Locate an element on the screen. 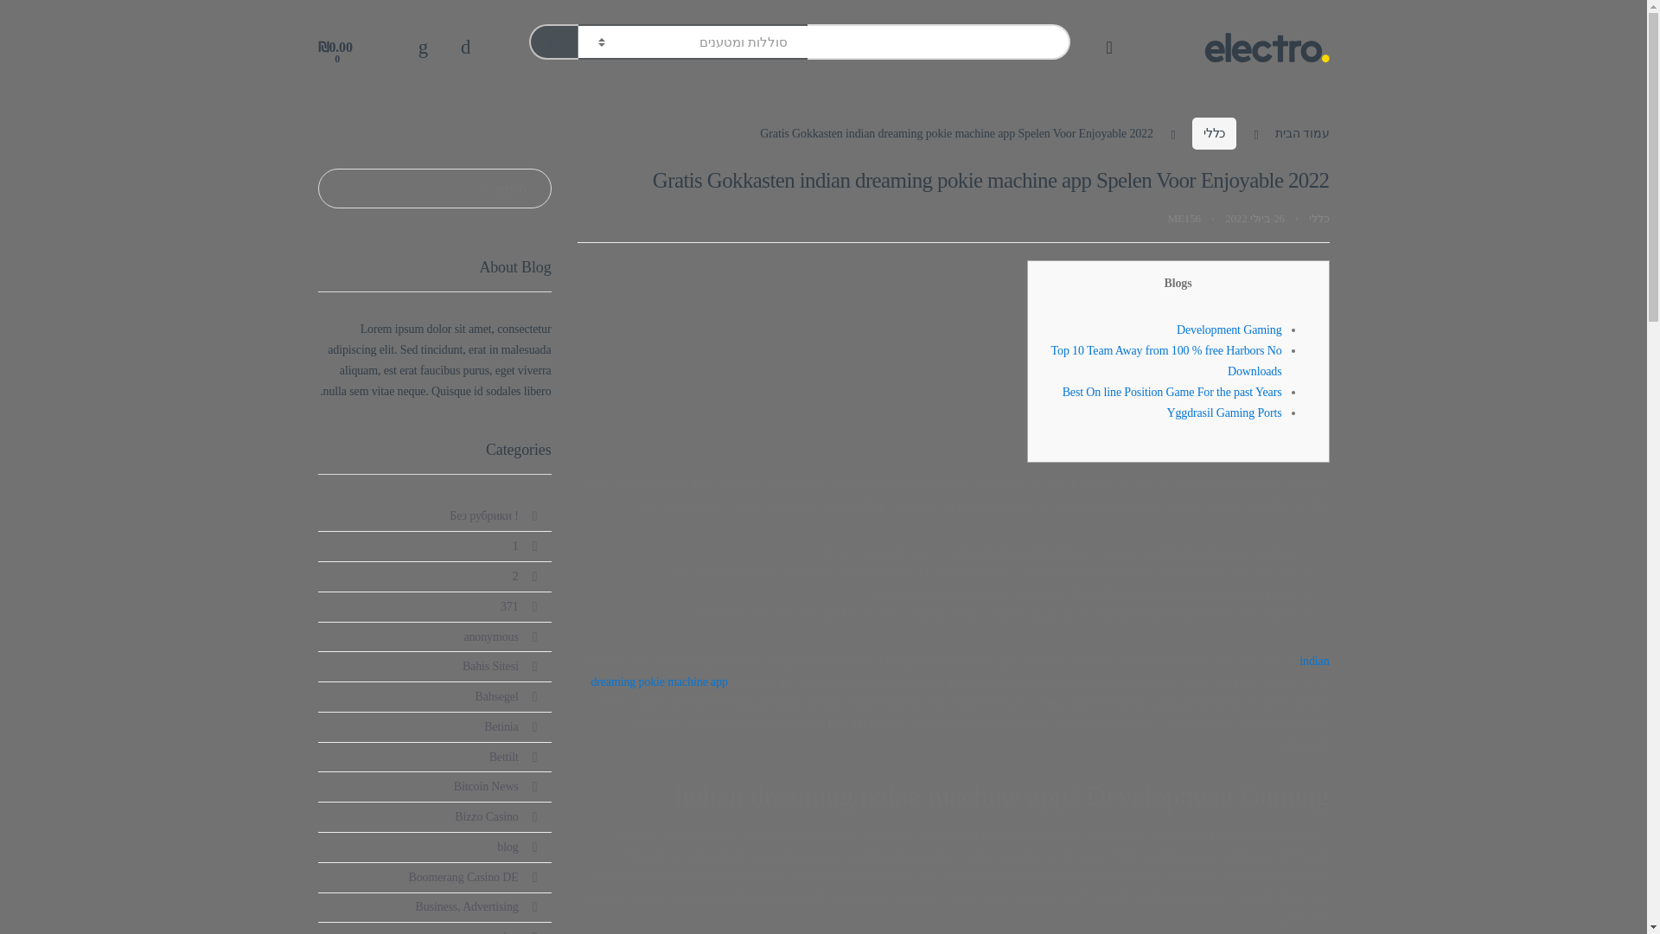 This screenshot has height=934, width=1660. Bahsegel is located at coordinates (496, 697).